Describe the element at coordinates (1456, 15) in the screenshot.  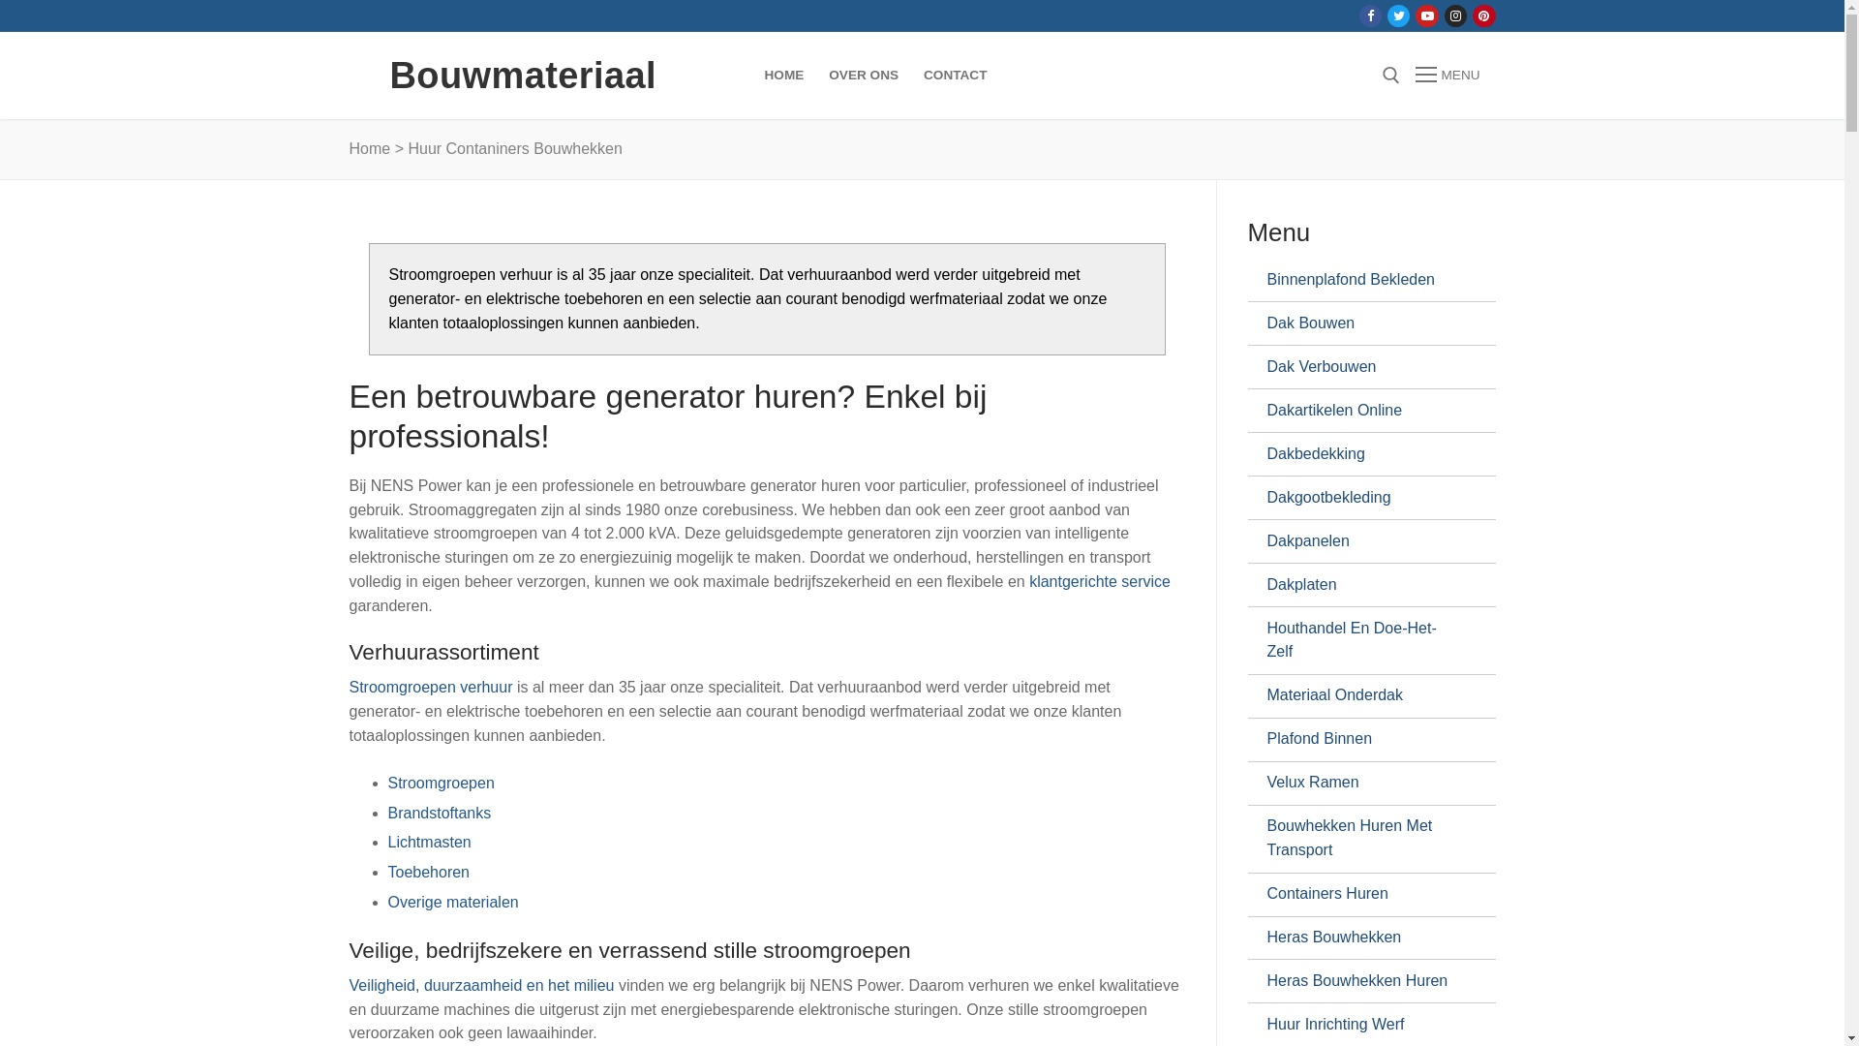
I see `Instagram` at that location.